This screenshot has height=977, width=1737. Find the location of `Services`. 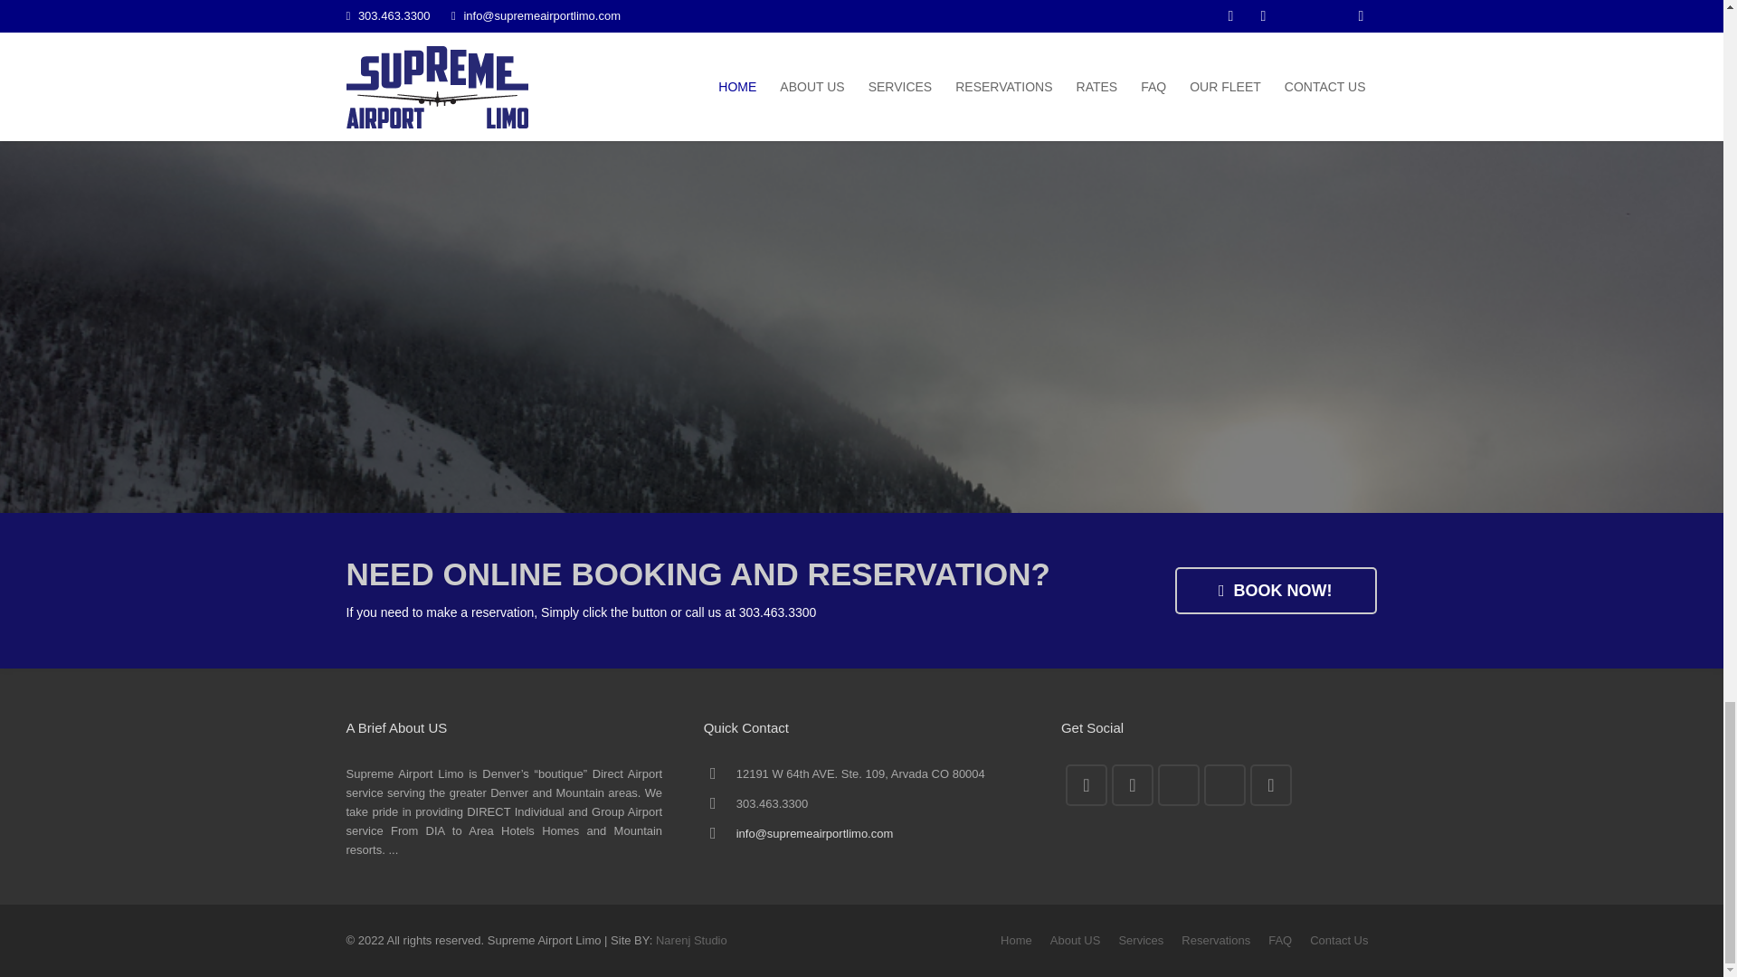

Services is located at coordinates (1141, 940).